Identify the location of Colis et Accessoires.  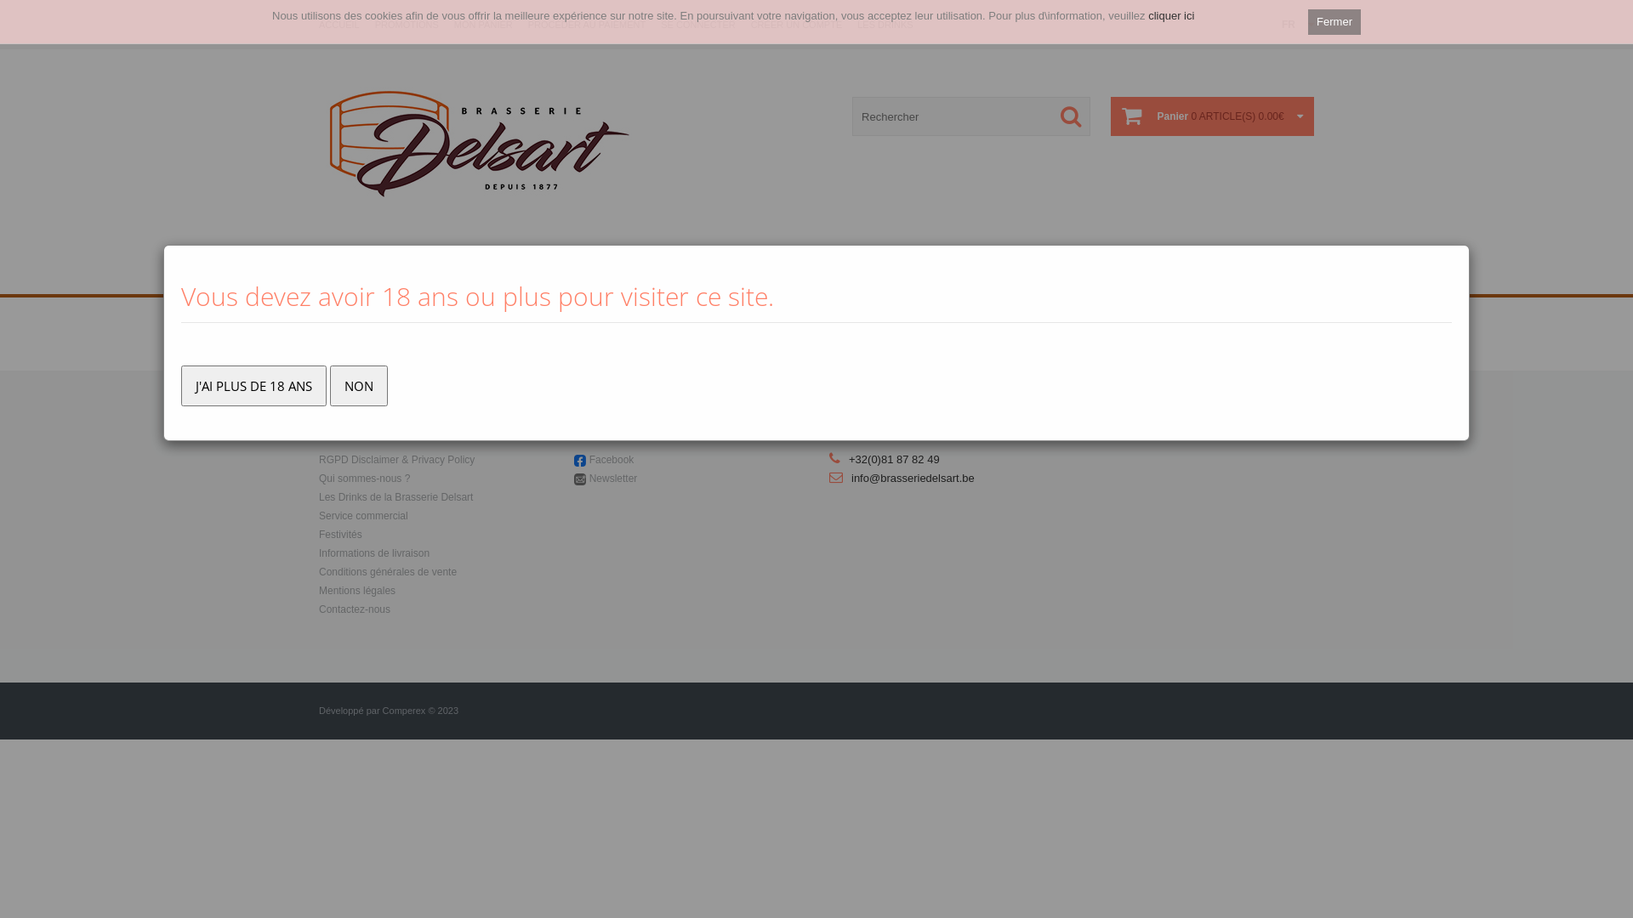
(1010, 275).